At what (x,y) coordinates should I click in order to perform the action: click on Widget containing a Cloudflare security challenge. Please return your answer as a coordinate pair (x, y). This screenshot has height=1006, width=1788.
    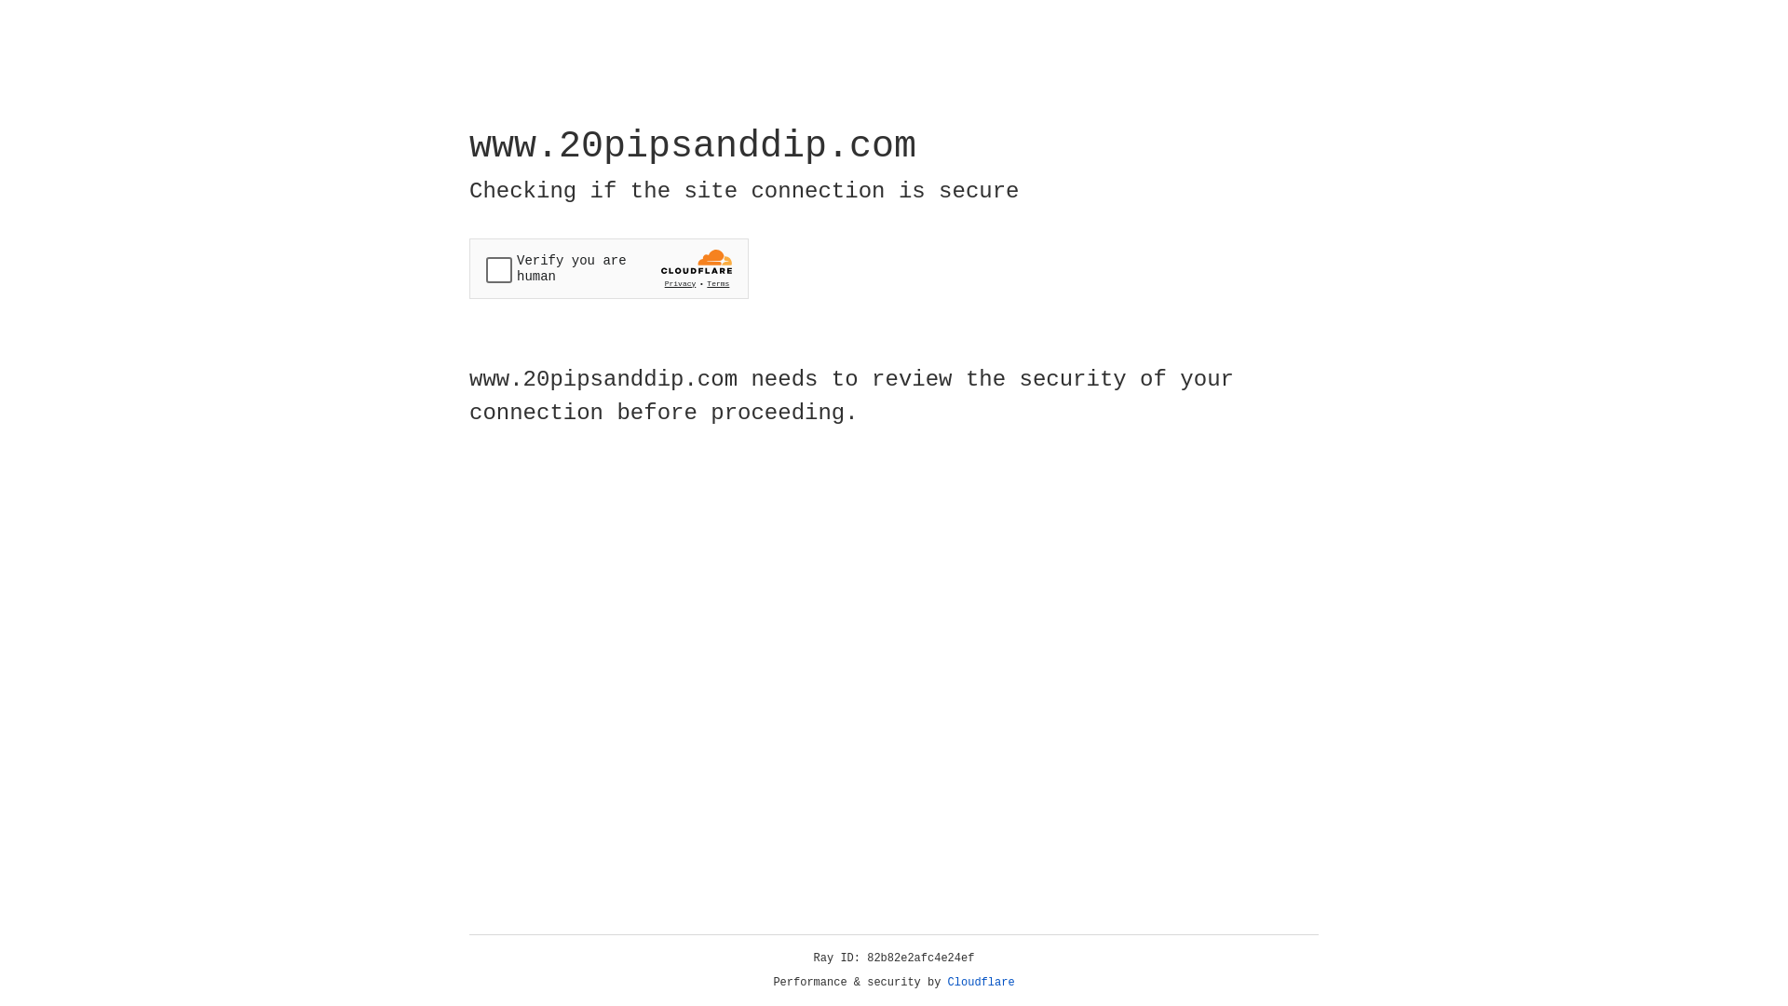
    Looking at the image, I should click on (609, 268).